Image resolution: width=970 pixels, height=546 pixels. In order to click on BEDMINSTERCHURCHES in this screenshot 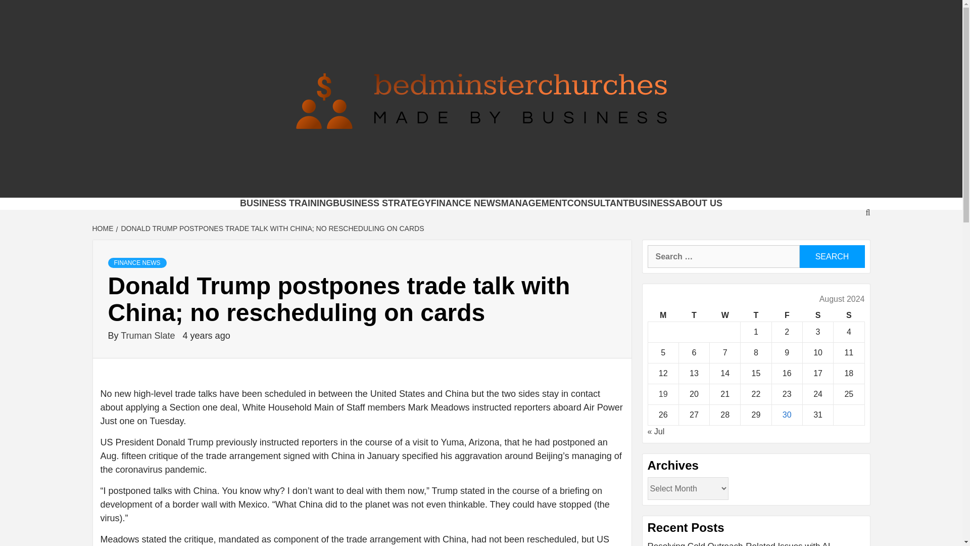, I will do `click(405, 185)`.